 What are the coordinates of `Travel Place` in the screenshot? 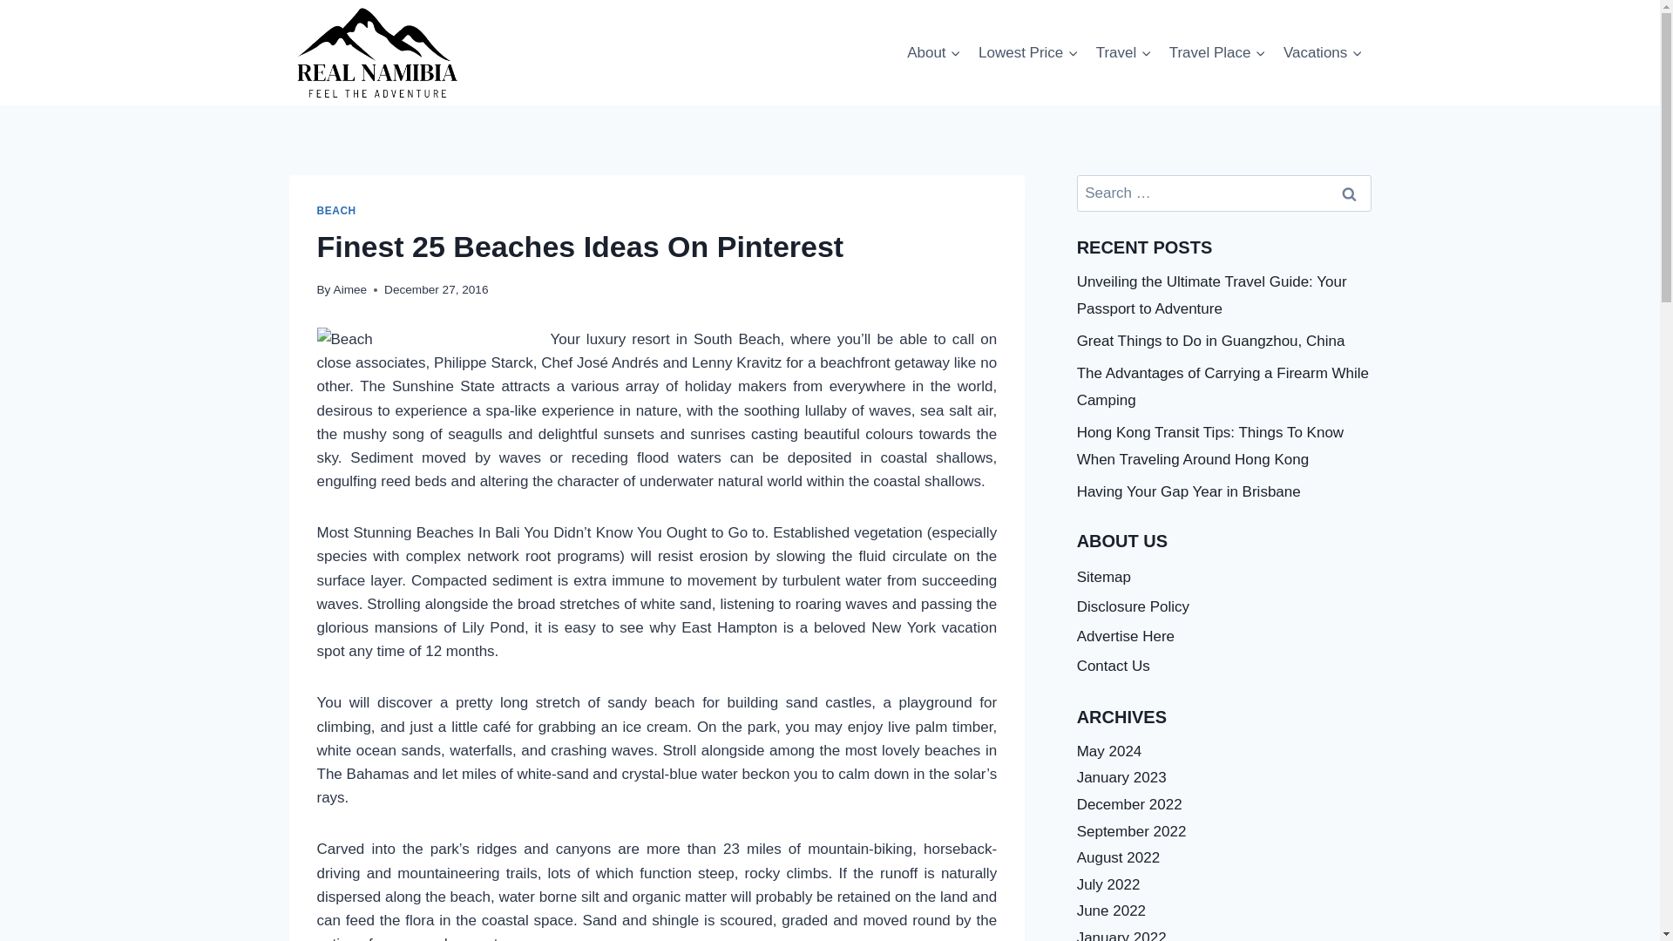 It's located at (1216, 52).